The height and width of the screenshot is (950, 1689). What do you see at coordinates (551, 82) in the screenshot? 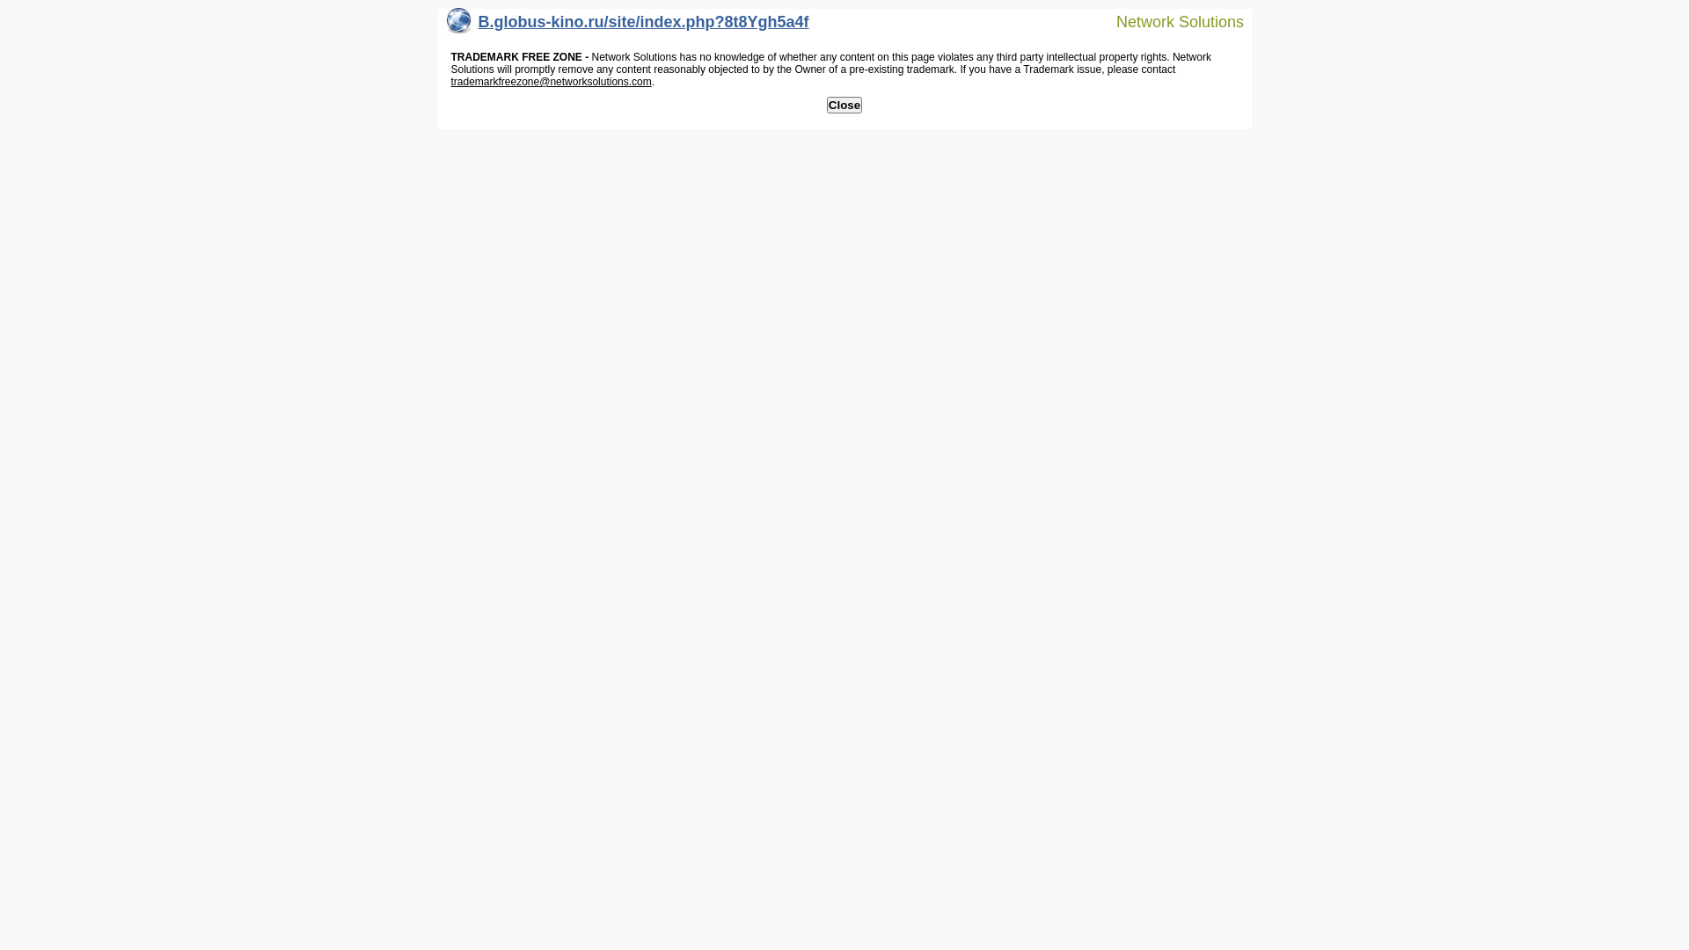
I see `trademarkfreezone@networksolutions.com` at bounding box center [551, 82].